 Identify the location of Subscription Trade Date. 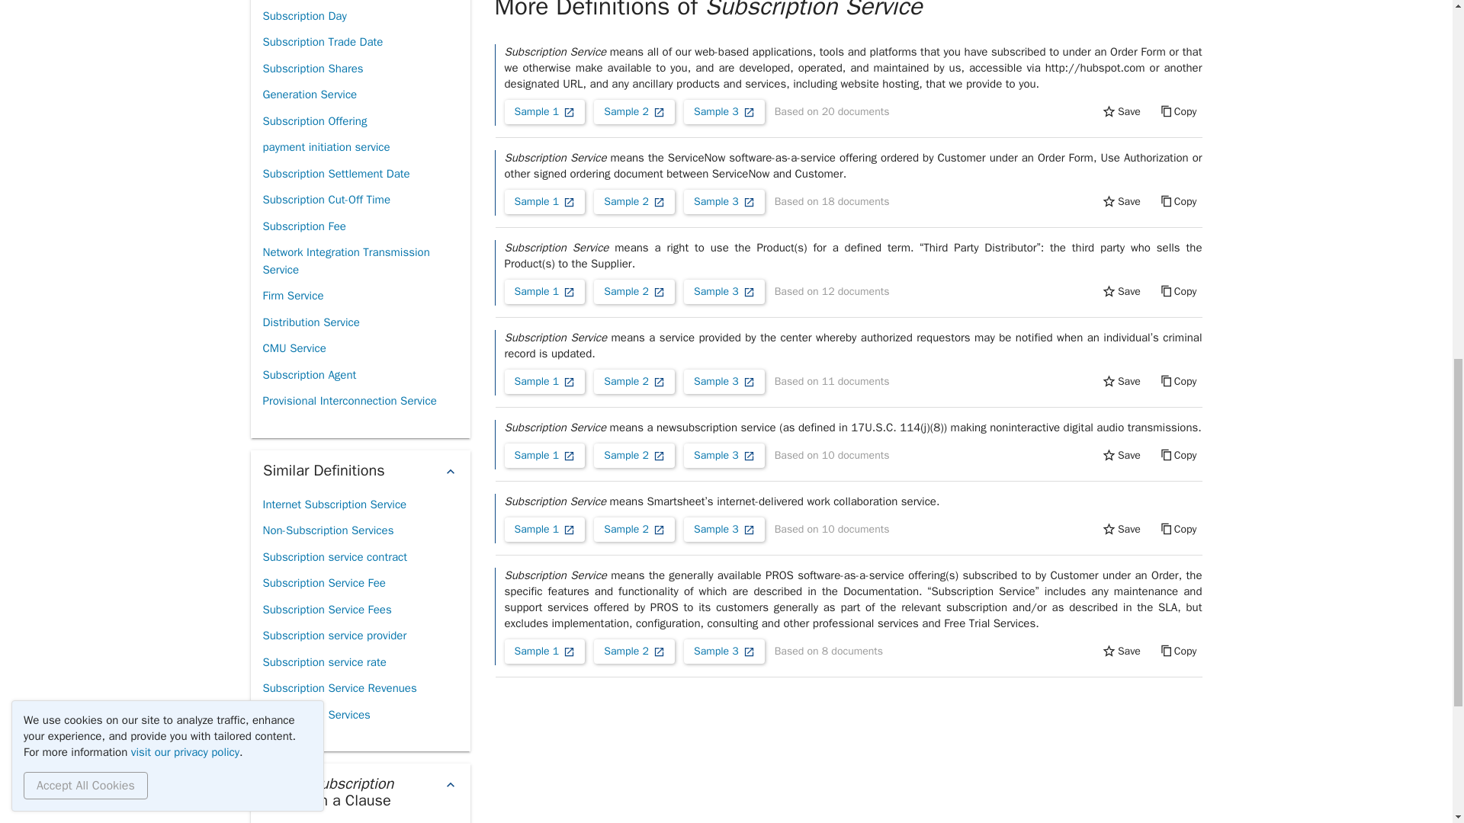
(322, 42).